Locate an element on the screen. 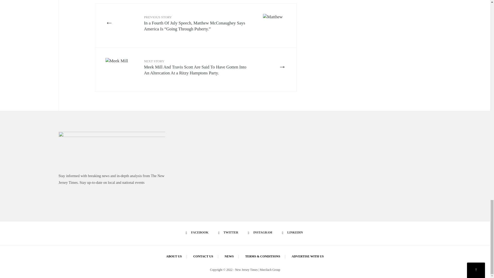 This screenshot has height=278, width=494. Instagram is located at coordinates (261, 233).